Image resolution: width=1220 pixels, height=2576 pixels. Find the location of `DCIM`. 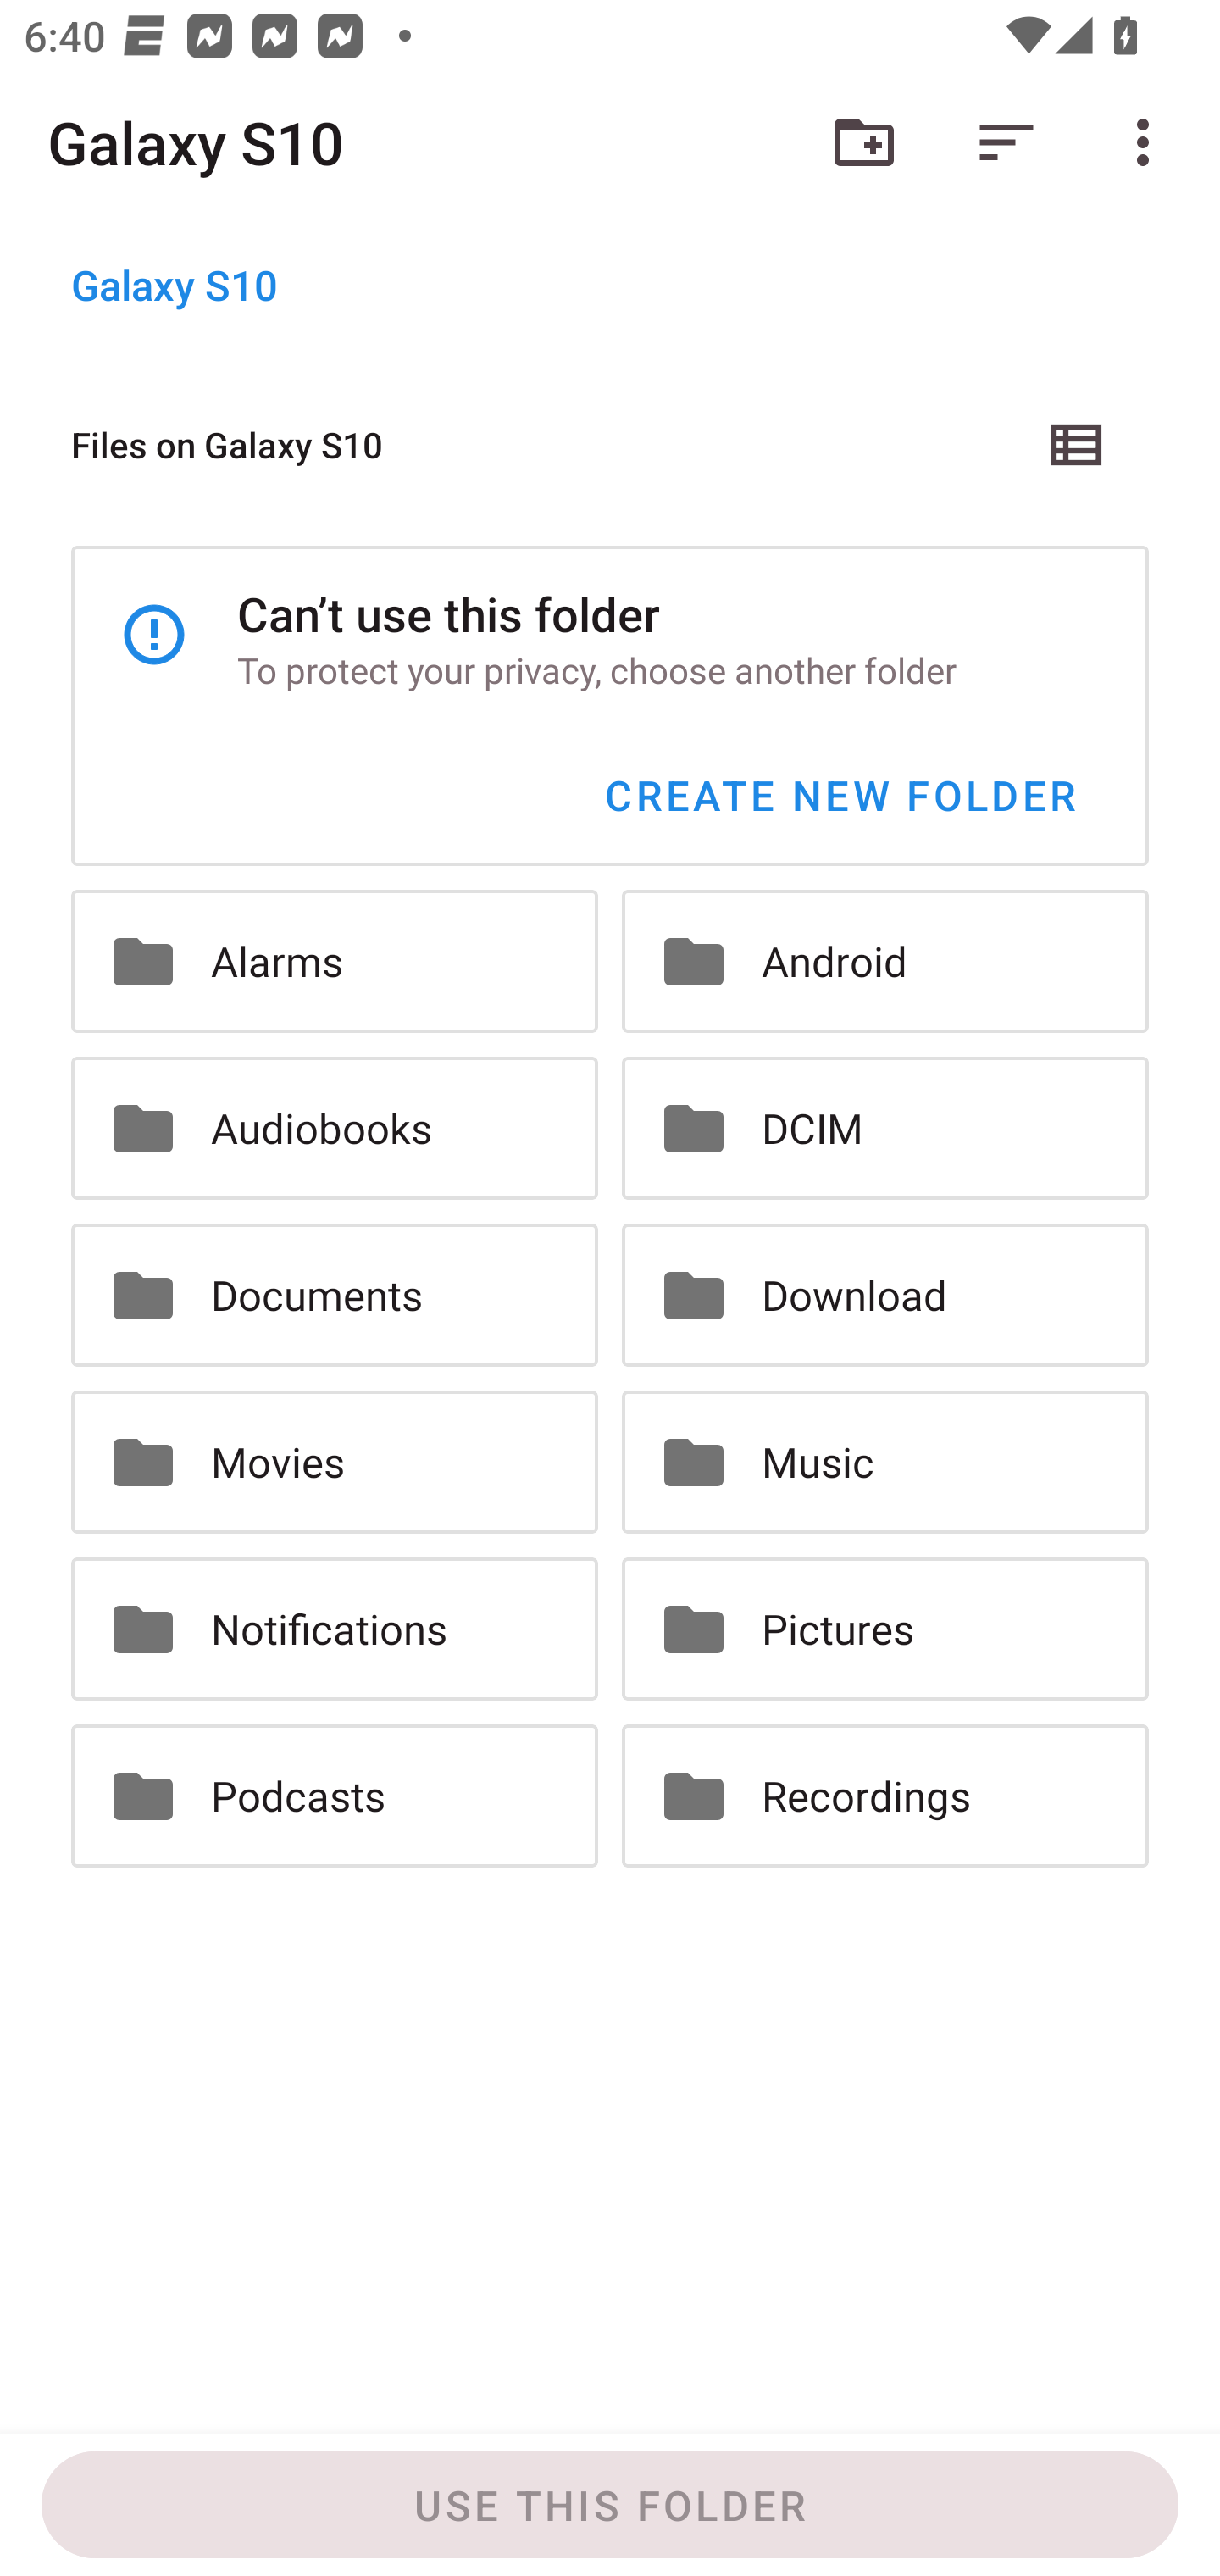

DCIM is located at coordinates (885, 1128).